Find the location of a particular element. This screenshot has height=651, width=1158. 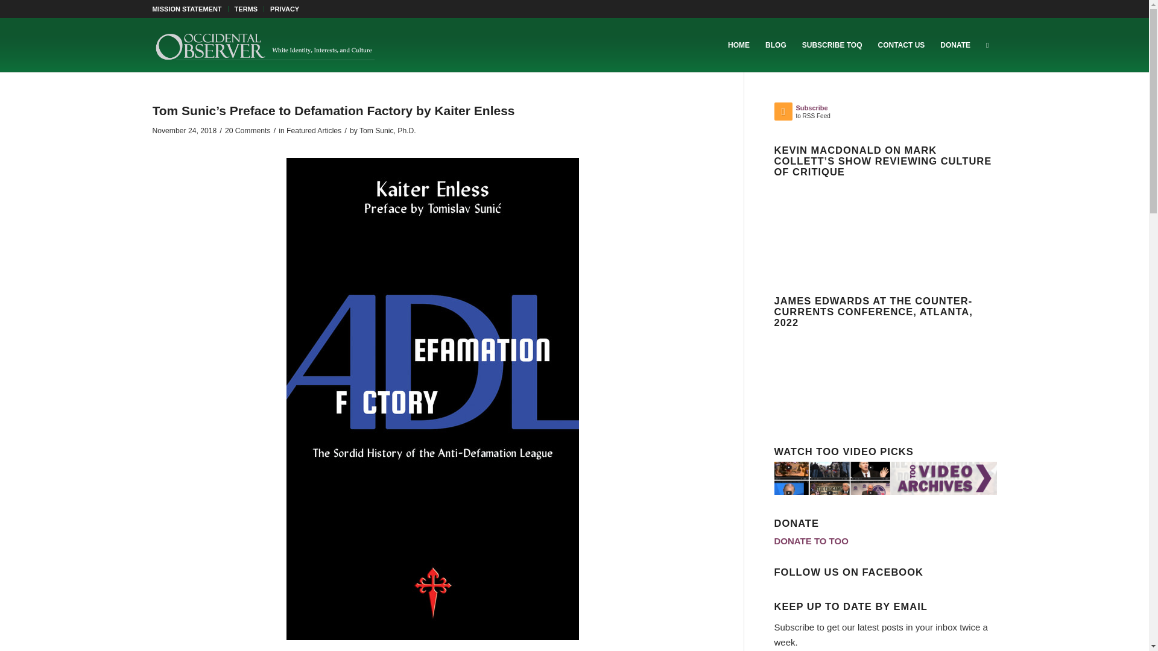

Tom Sunic, Ph.D. is located at coordinates (387, 130).